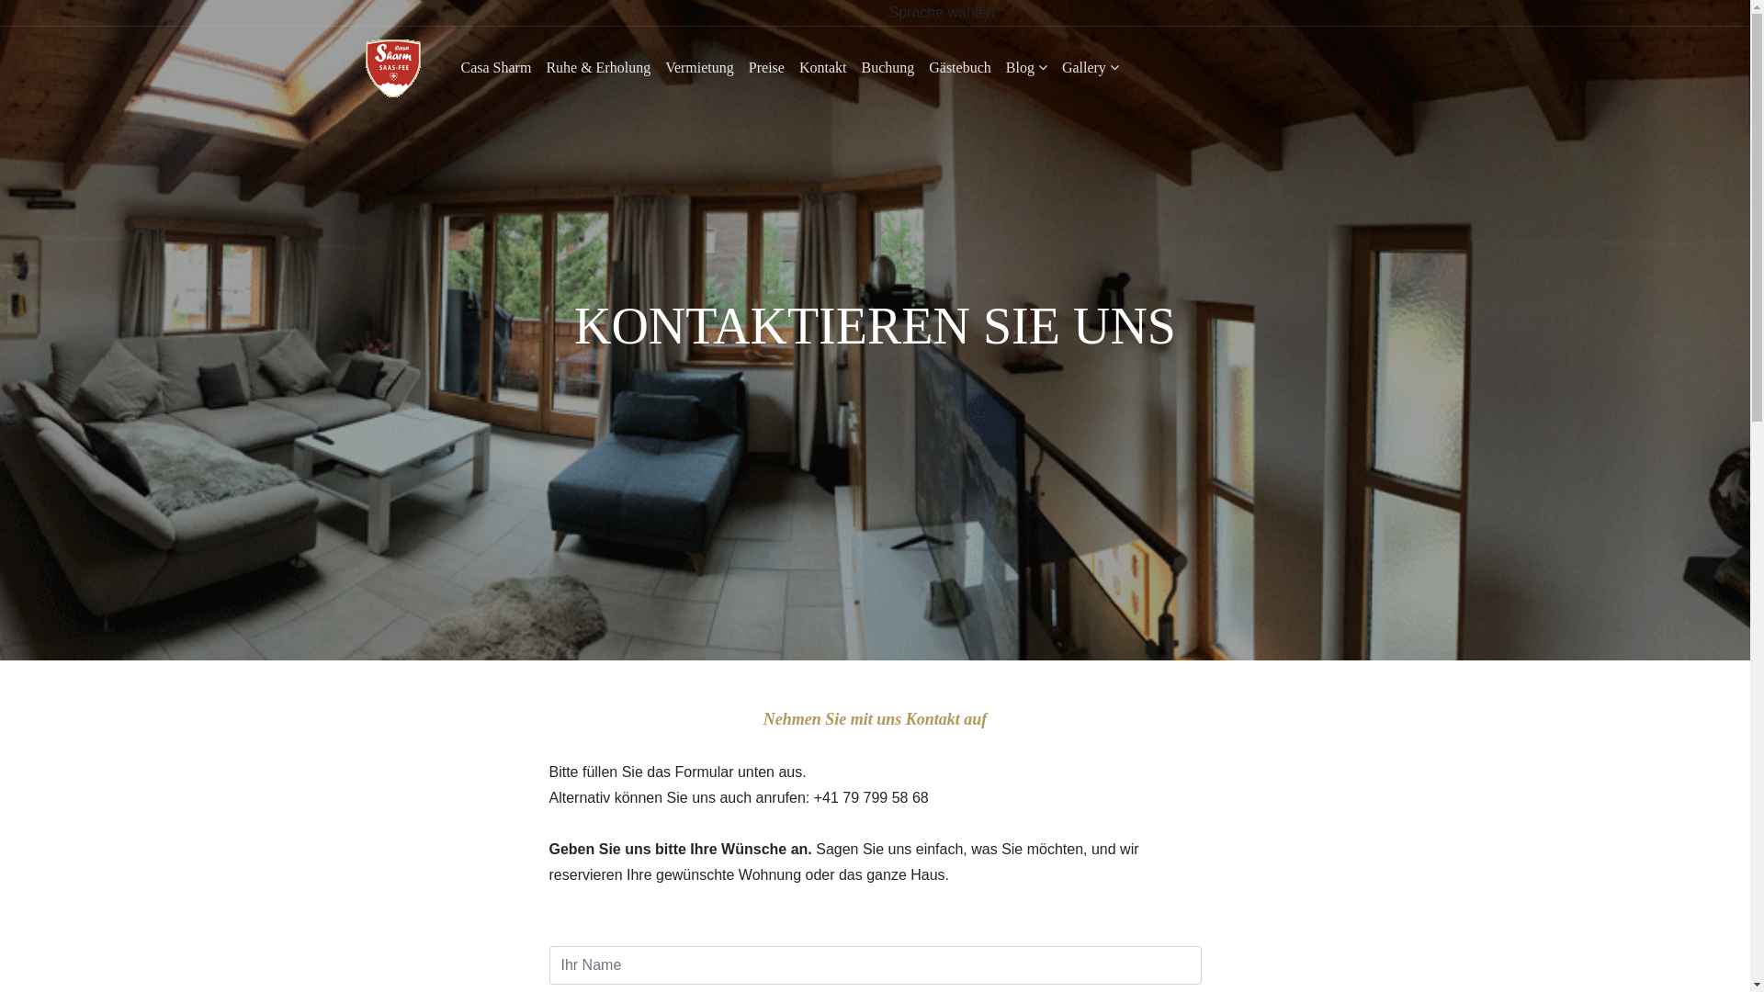  Describe the element at coordinates (598, 68) in the screenshot. I see `Ruhe & Erholung` at that location.